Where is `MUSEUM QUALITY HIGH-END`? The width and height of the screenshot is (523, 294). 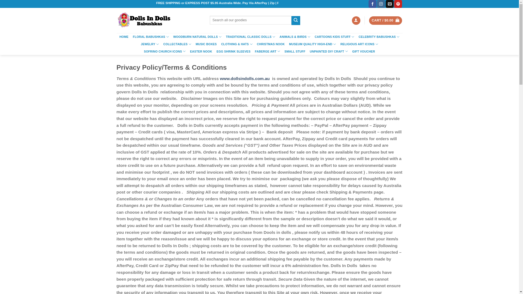
MUSEUM QUALITY HIGH-END is located at coordinates (312, 44).